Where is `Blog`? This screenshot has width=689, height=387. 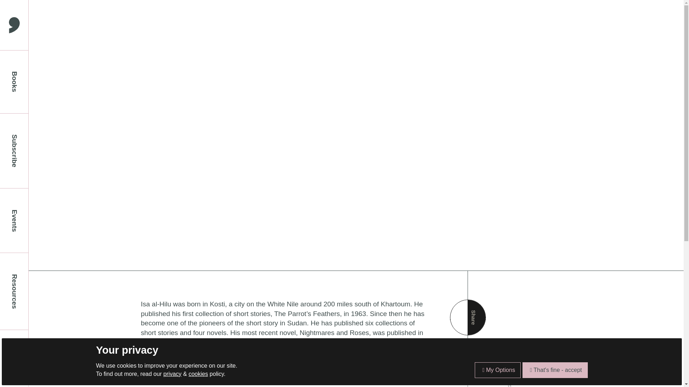 Blog is located at coordinates (14, 358).